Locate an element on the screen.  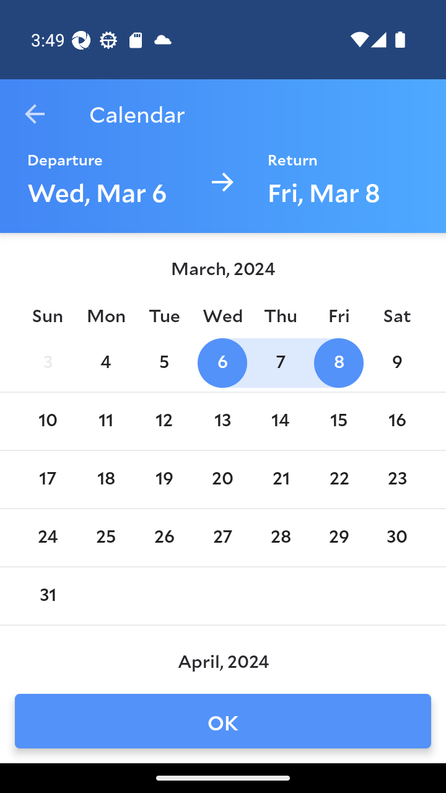
22 is located at coordinates (338, 480).